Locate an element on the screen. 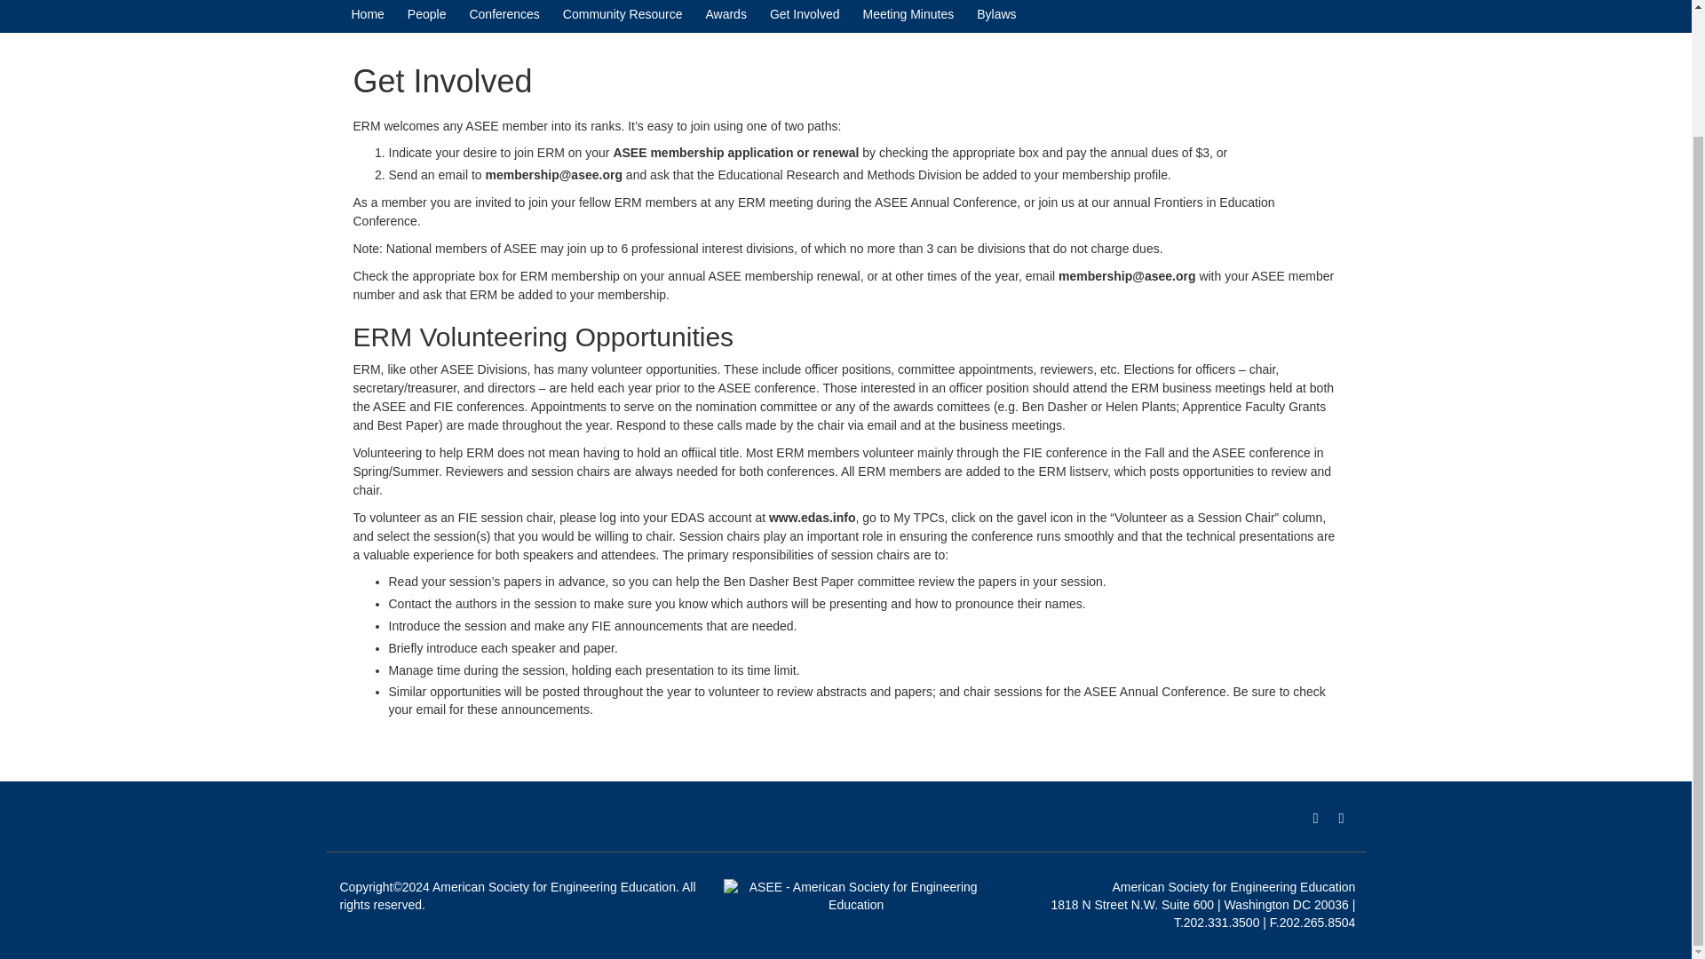 This screenshot has height=959, width=1705. People is located at coordinates (426, 13).